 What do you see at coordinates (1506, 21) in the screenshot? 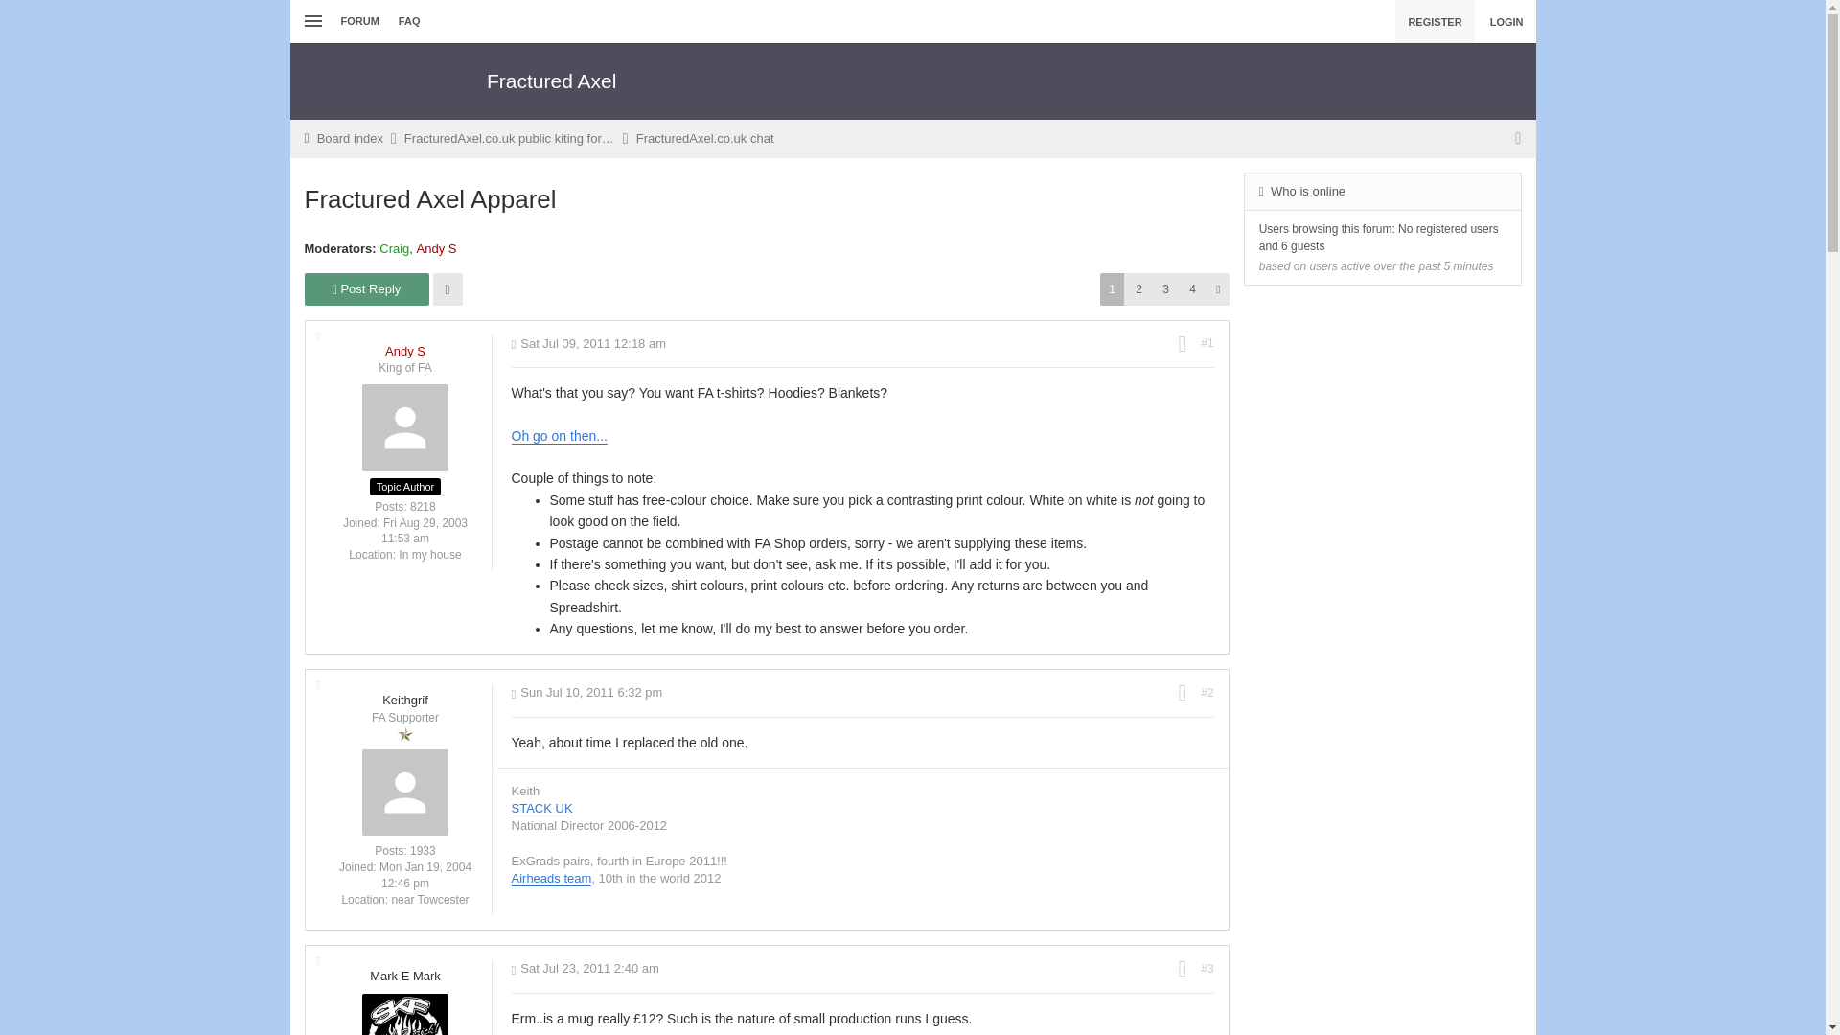
I see `LOGIN` at bounding box center [1506, 21].